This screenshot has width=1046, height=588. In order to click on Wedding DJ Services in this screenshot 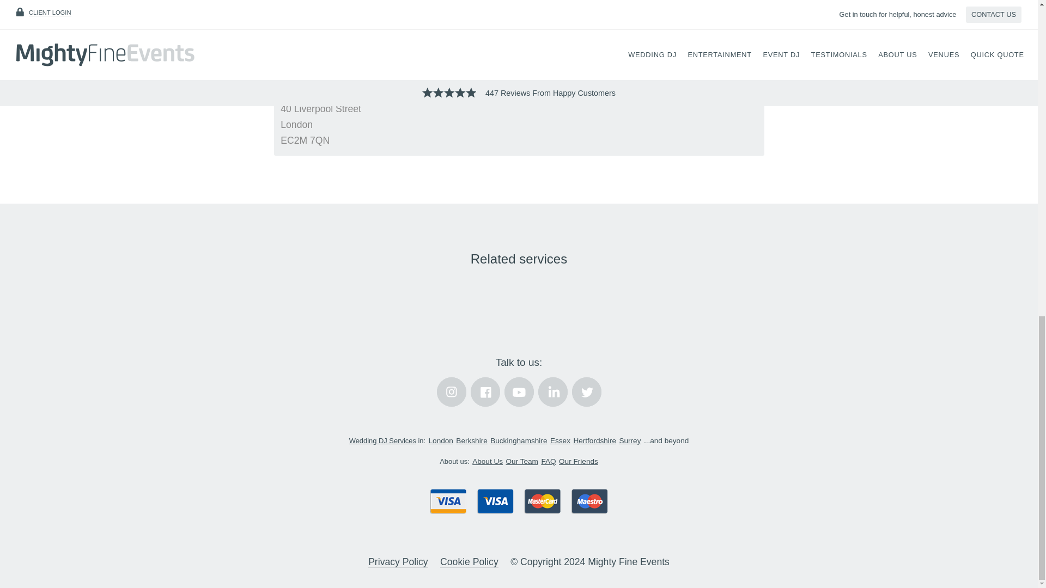, I will do `click(382, 440)`.